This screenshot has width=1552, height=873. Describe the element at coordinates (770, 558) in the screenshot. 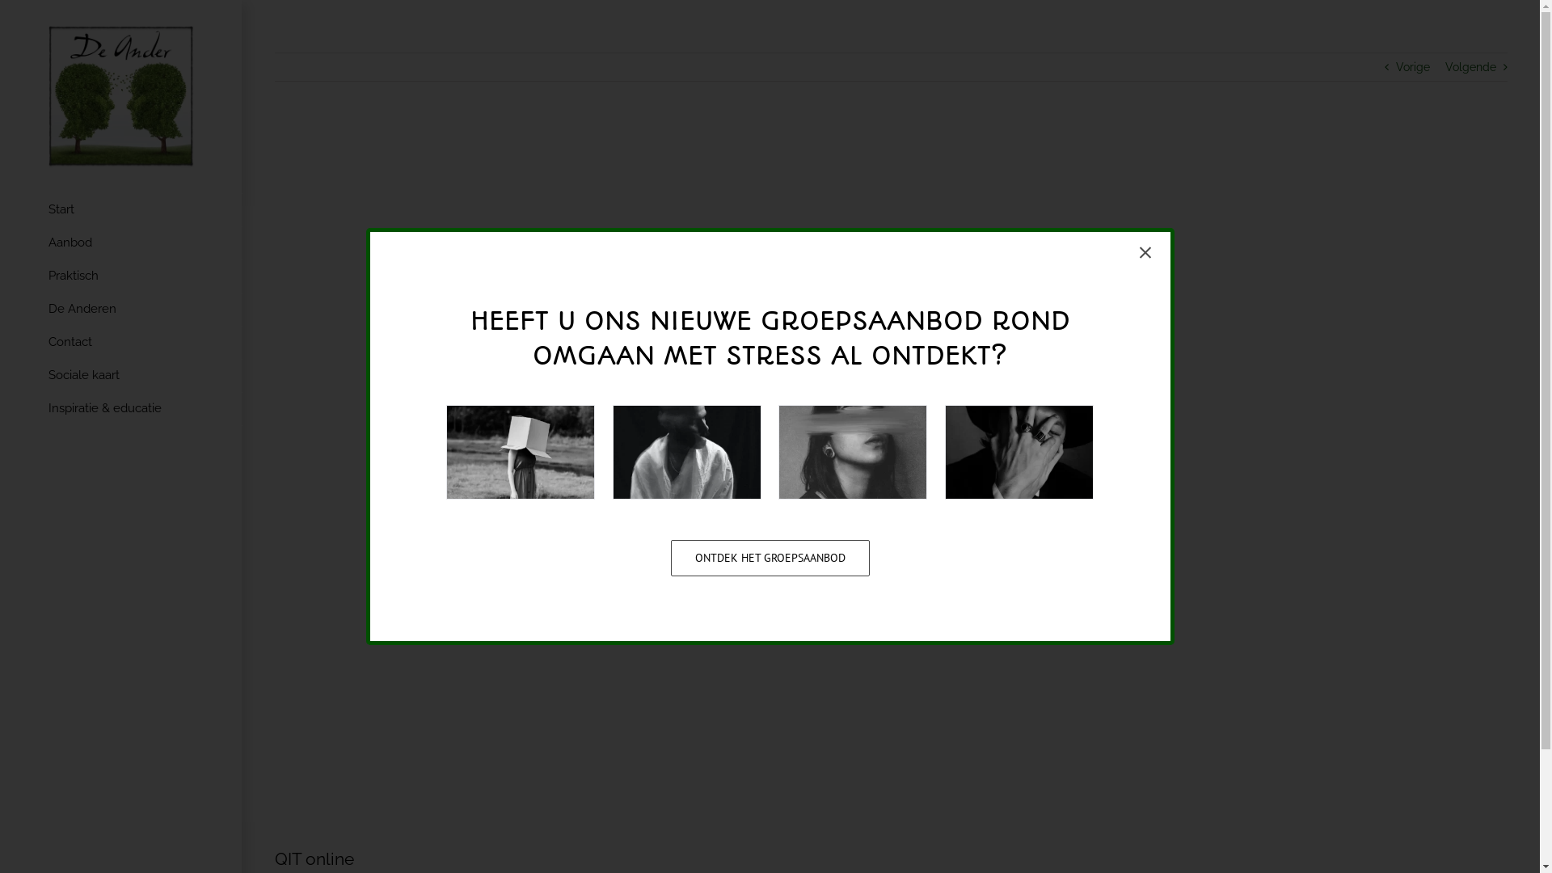

I see `ONTDEK HET GROEPSAANBOD` at that location.